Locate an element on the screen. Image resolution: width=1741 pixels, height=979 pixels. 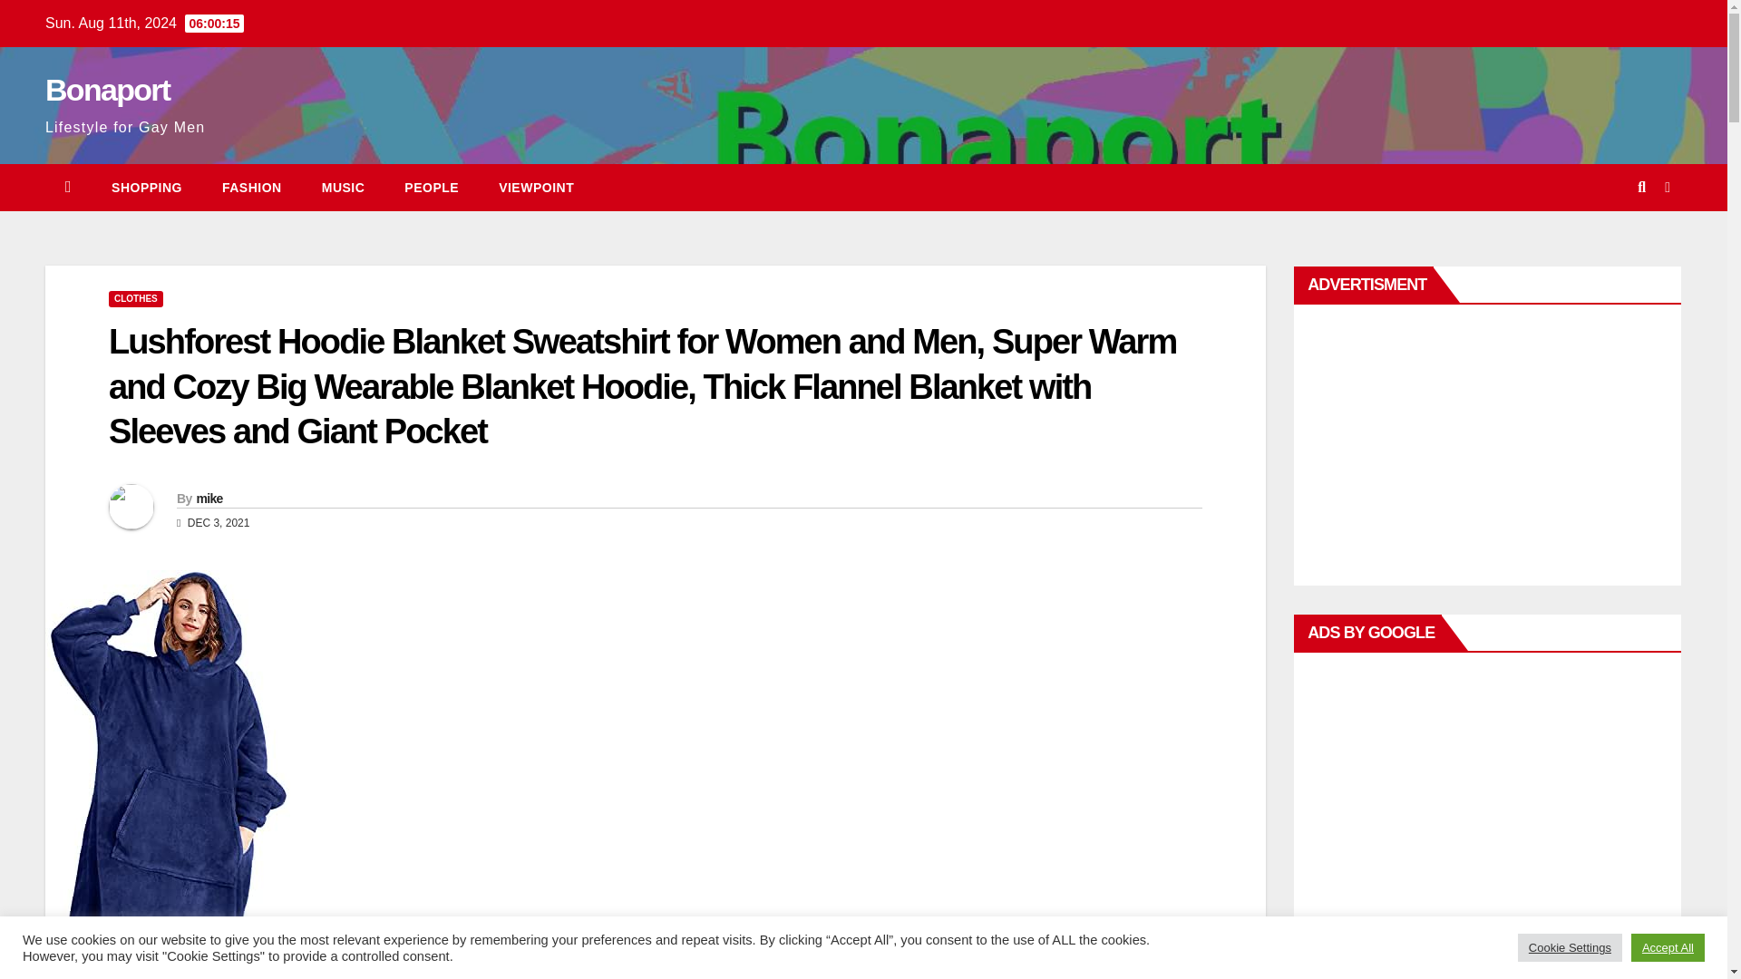
Music is located at coordinates (343, 188).